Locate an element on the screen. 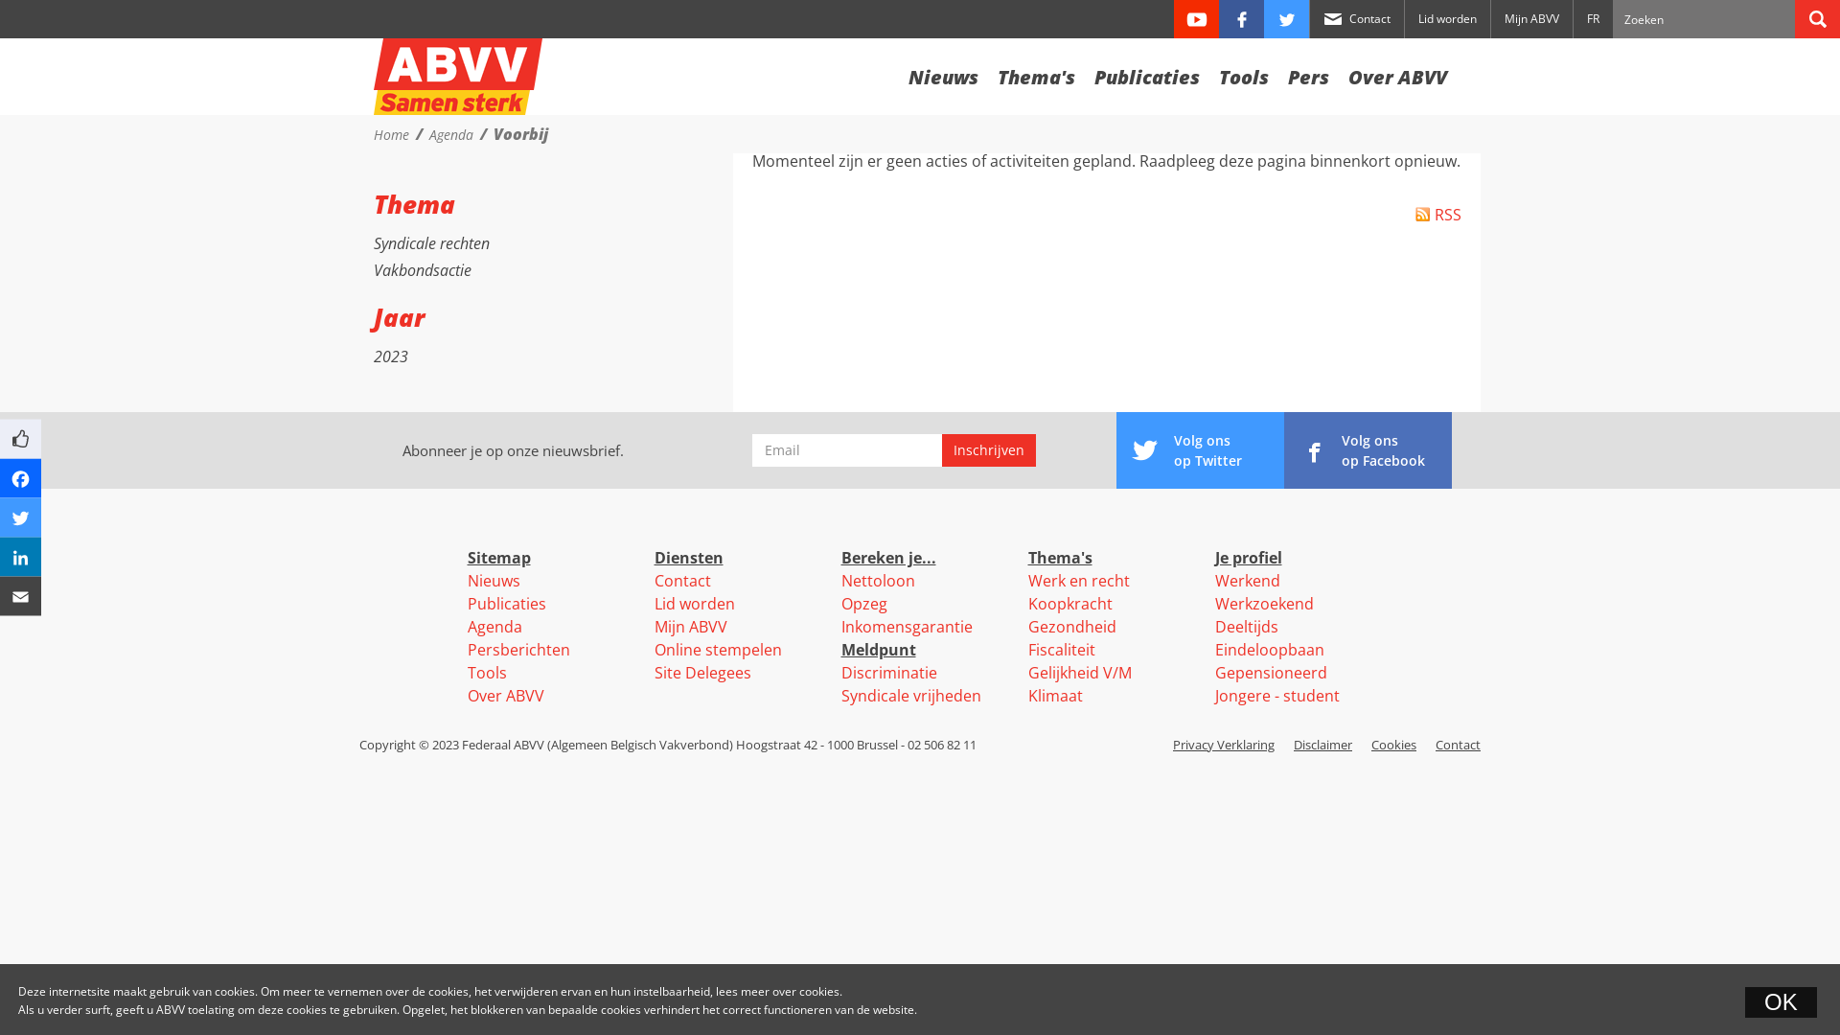 This screenshot has height=1035, width=1840. Contact is located at coordinates (1357, 19).